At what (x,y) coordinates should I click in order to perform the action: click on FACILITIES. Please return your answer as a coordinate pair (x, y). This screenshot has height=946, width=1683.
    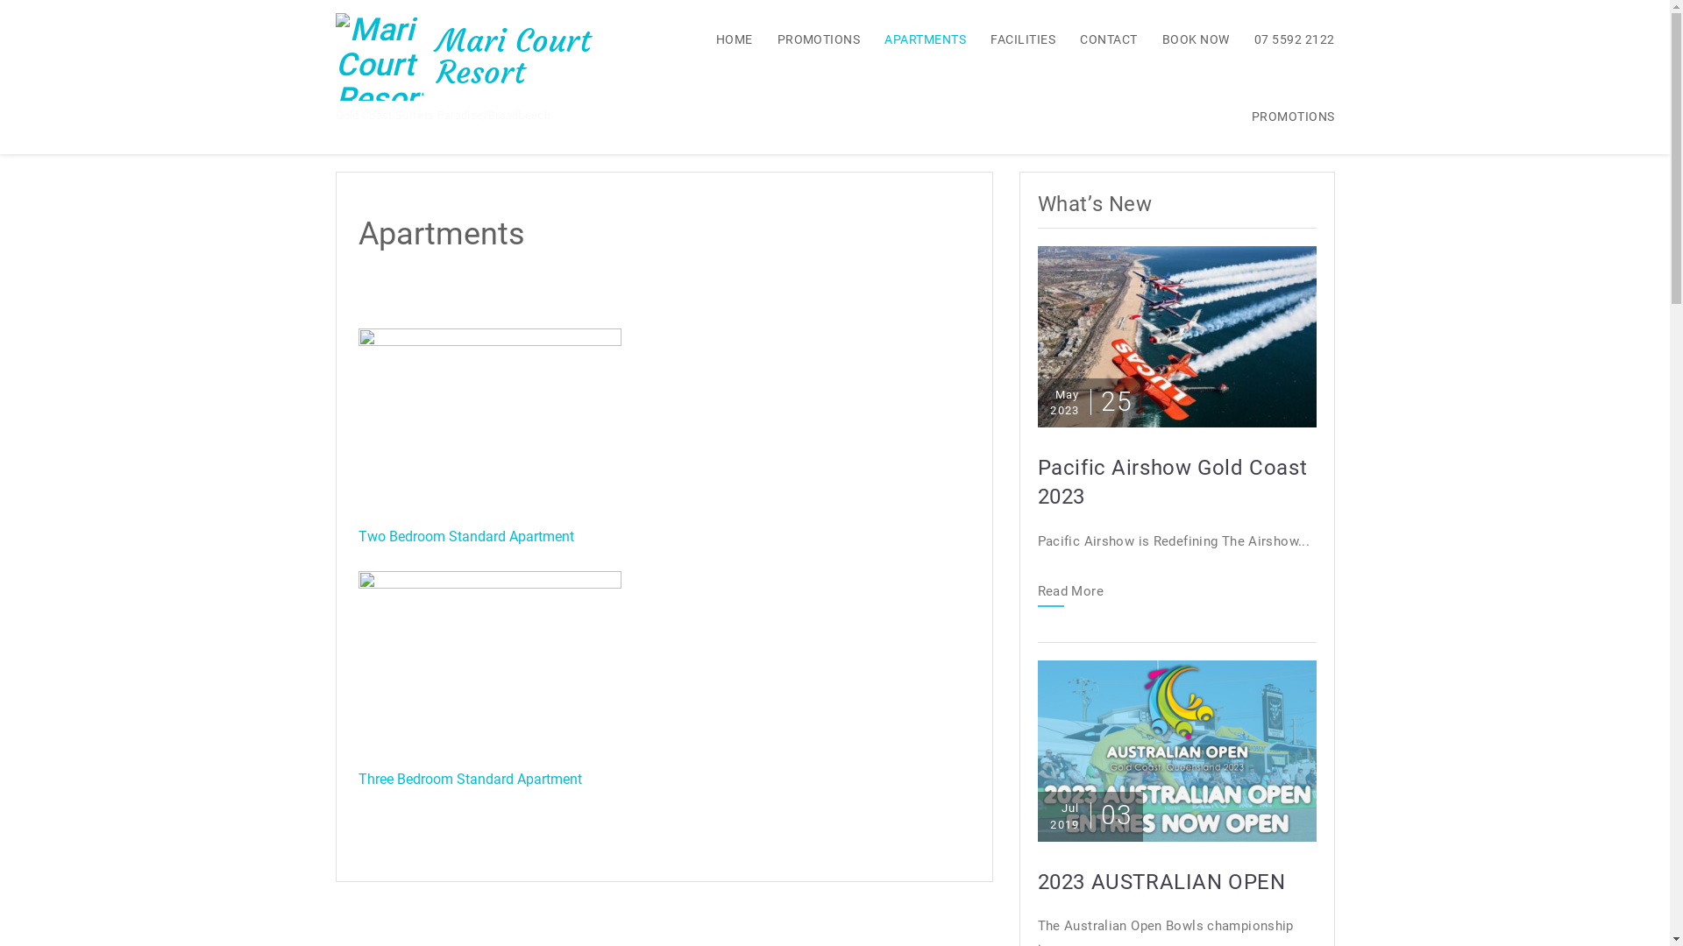
    Looking at the image, I should click on (1012, 39).